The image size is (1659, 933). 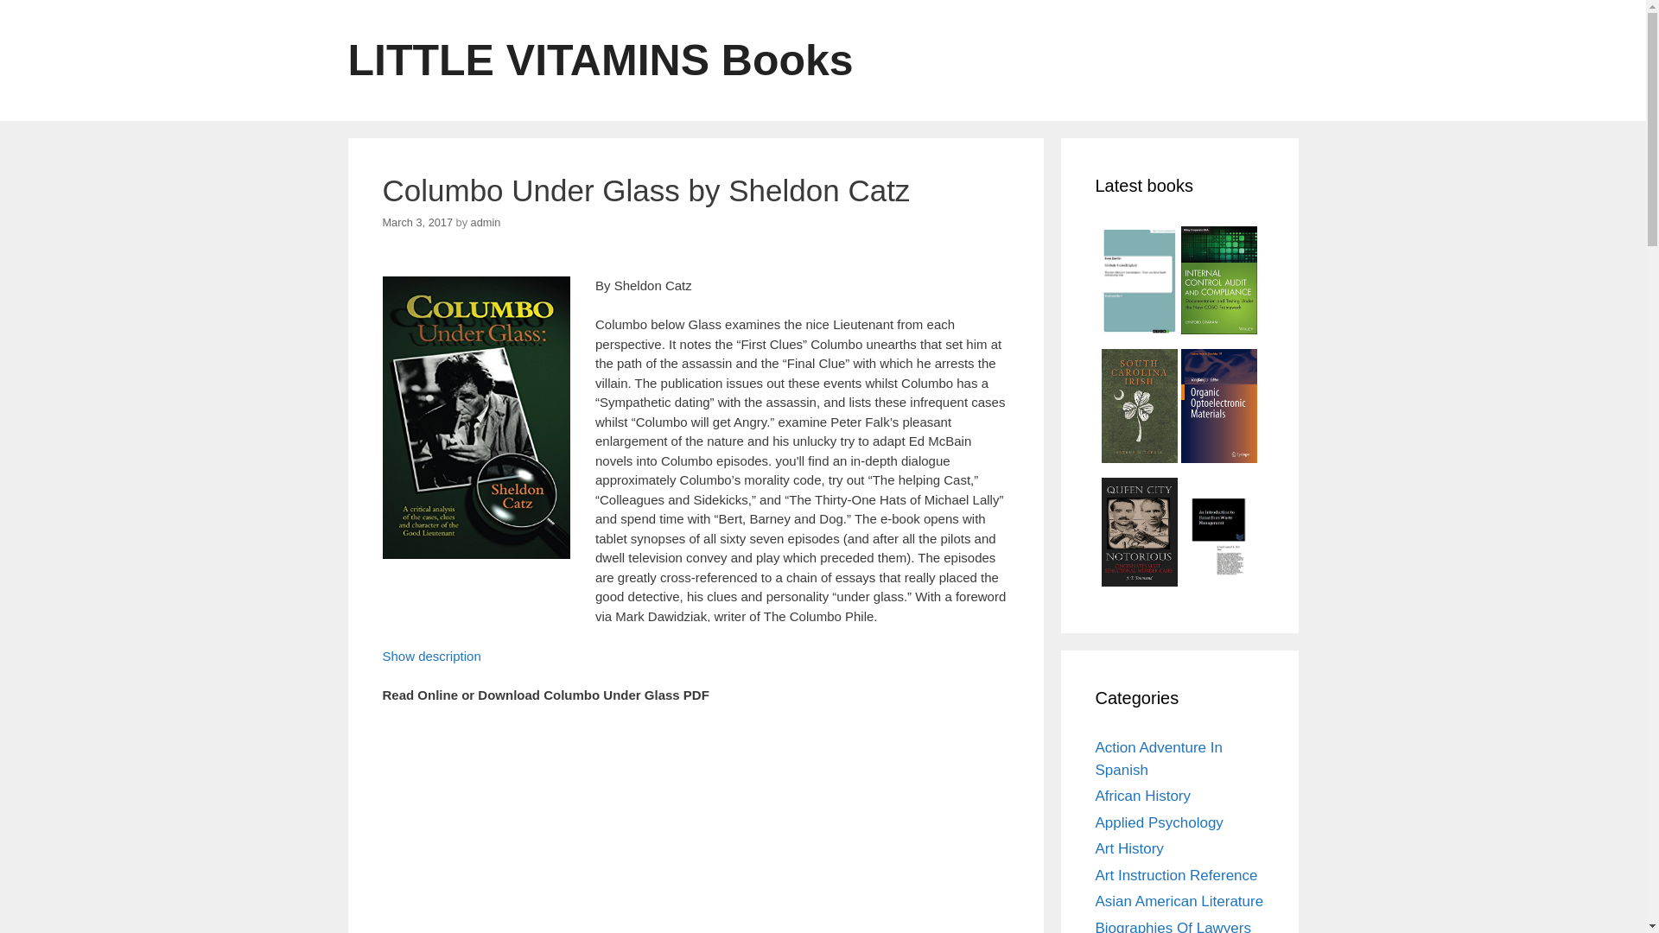 What do you see at coordinates (1159, 758) in the screenshot?
I see `Action Adventure In Spanish` at bounding box center [1159, 758].